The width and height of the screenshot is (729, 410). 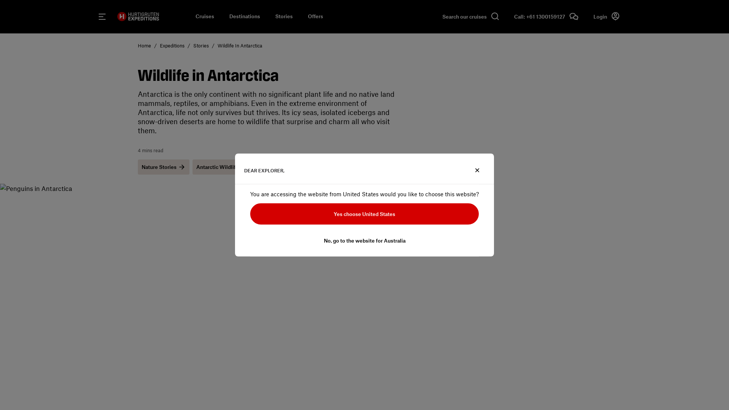 What do you see at coordinates (240, 46) in the screenshot?
I see `WIldlife In Antarctica` at bounding box center [240, 46].